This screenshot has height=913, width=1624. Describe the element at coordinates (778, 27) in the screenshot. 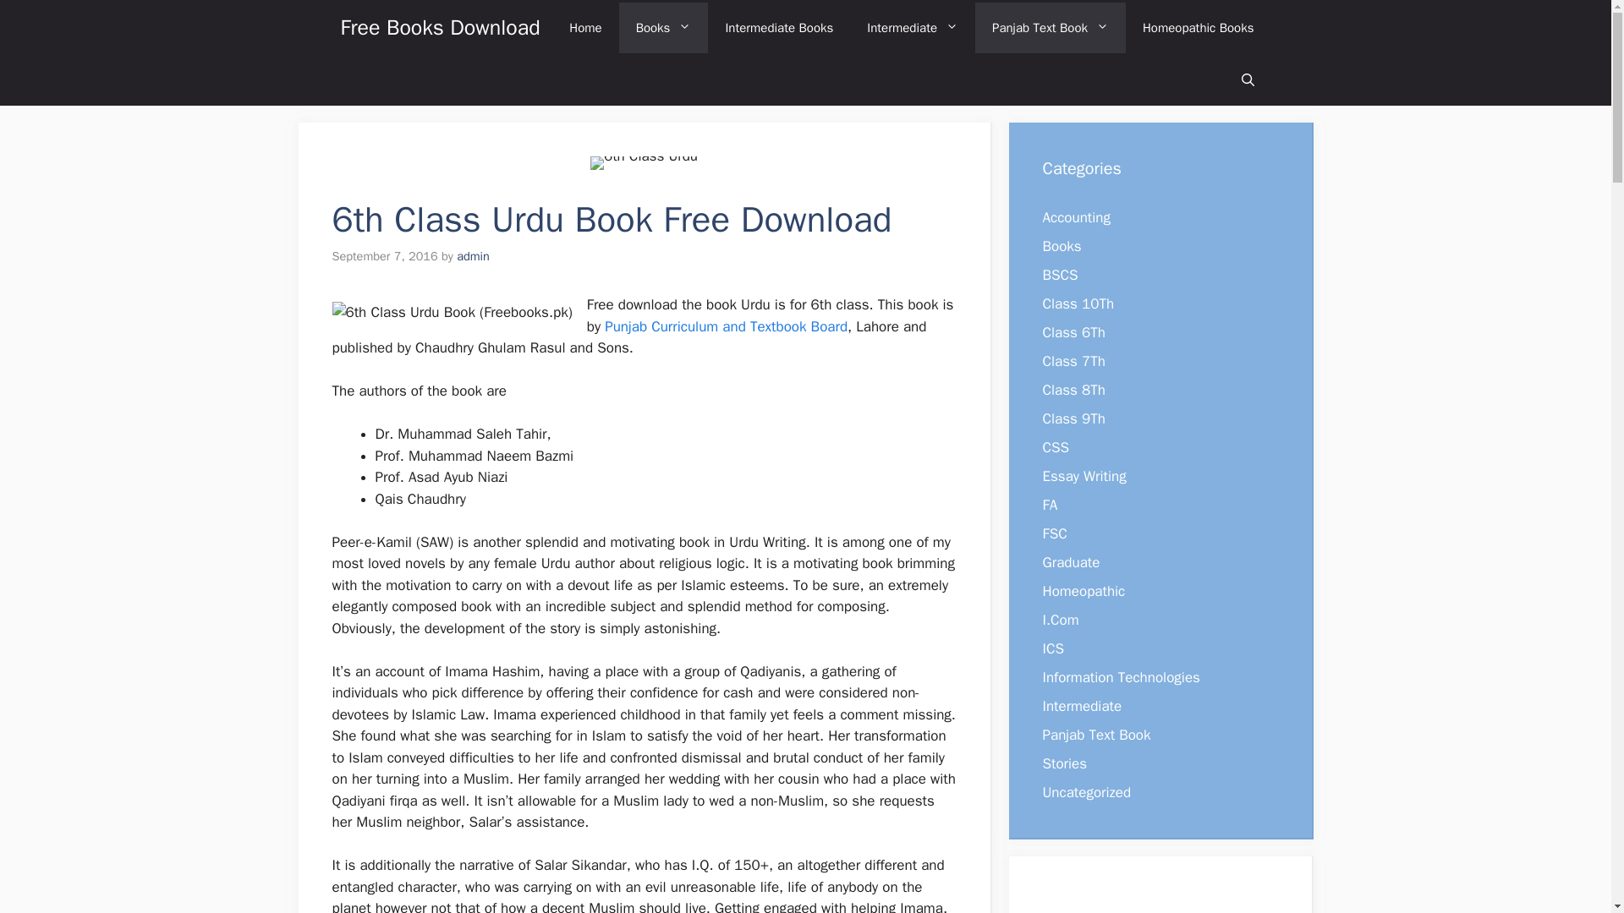

I see `Intermediate Books` at that location.